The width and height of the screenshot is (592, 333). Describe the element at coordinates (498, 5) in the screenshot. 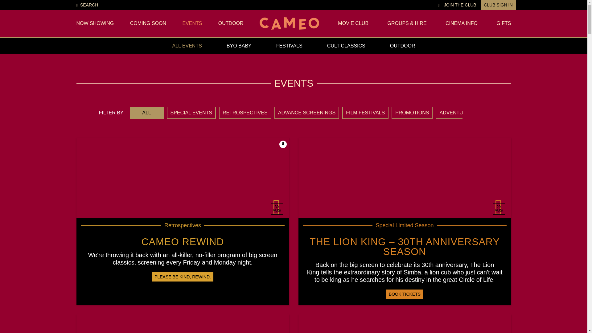

I see `CLUB SIGN IN` at that location.